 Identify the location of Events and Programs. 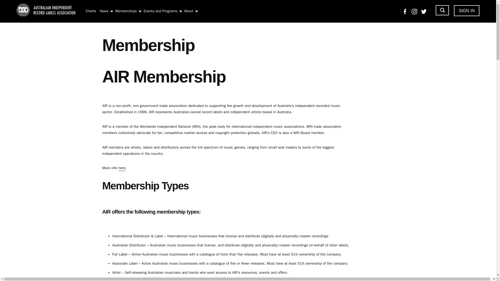
(160, 11).